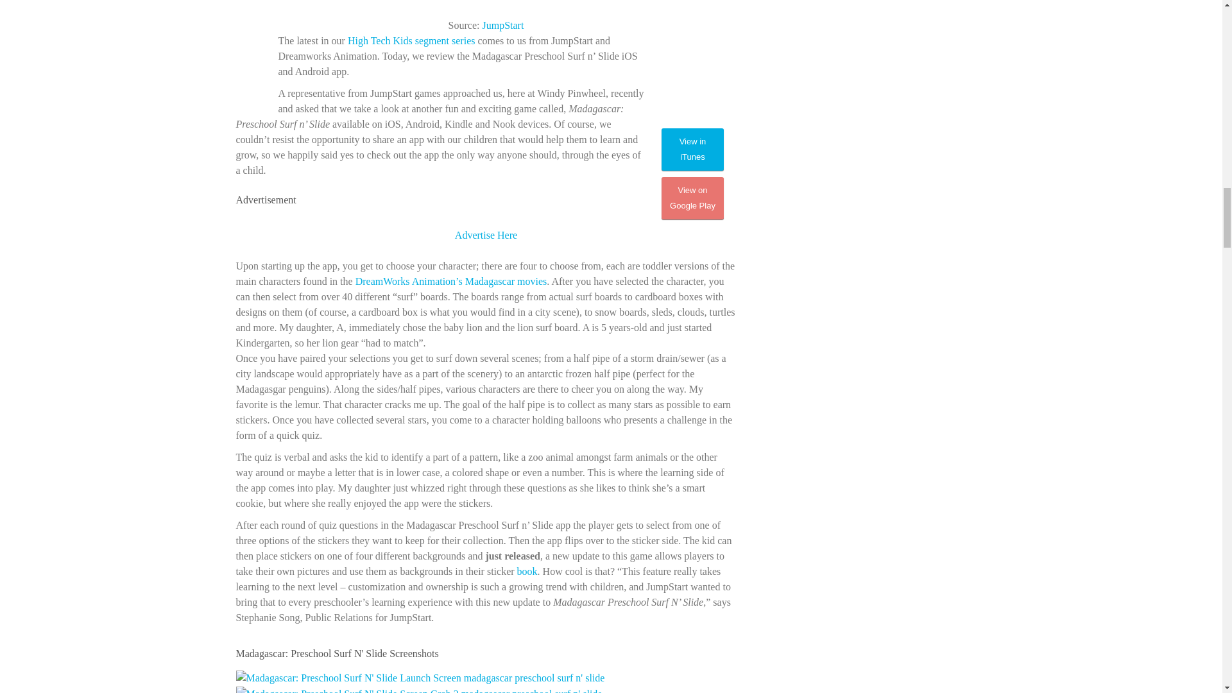 The image size is (1232, 693). Describe the element at coordinates (690, 78) in the screenshot. I see `madagascar preschool surf n' slide` at that location.